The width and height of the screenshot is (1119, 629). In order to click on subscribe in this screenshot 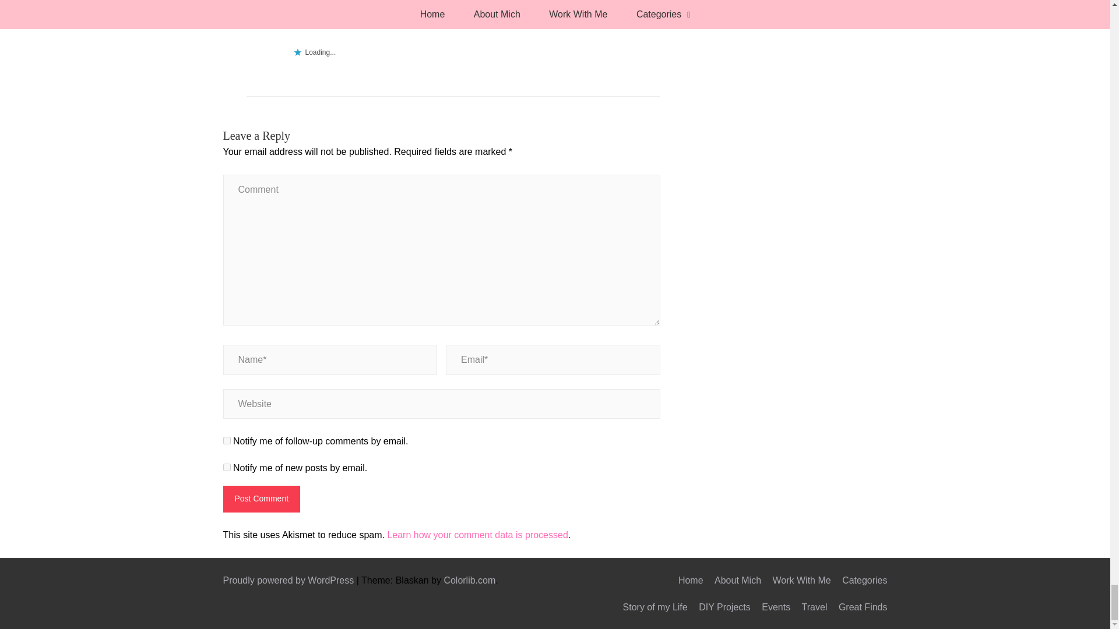, I will do `click(226, 440)`.